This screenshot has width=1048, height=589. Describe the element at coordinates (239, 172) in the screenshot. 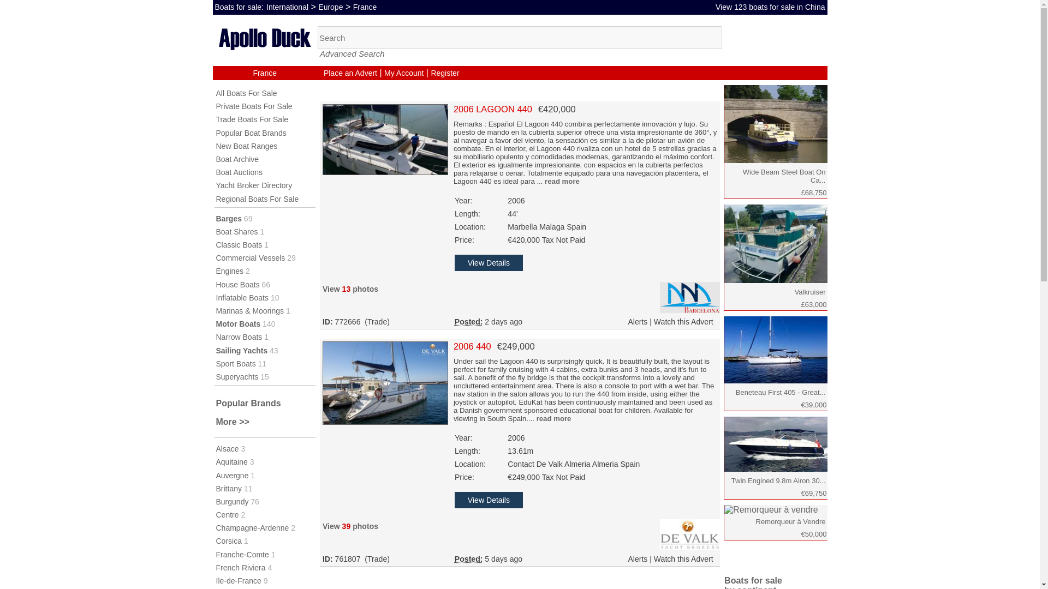

I see `Boat Auctions` at that location.